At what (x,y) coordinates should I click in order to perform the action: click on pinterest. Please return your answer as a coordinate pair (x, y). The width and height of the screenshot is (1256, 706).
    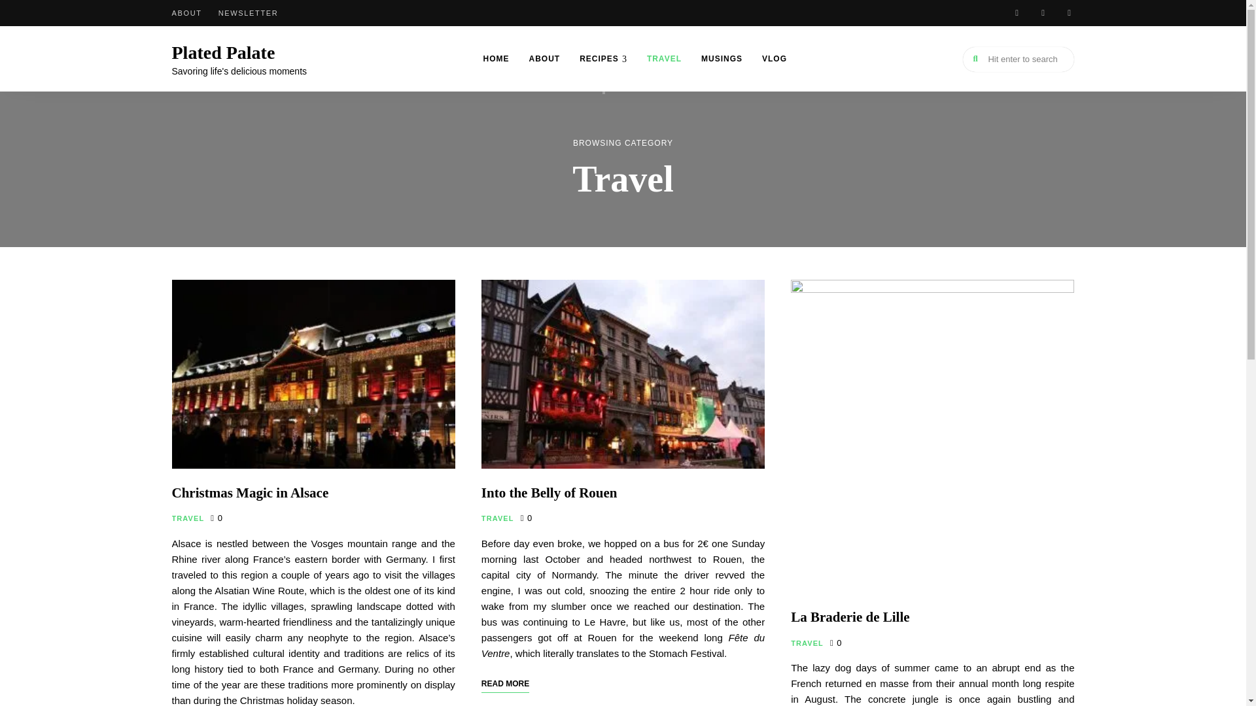
    Looking at the image, I should click on (1069, 13).